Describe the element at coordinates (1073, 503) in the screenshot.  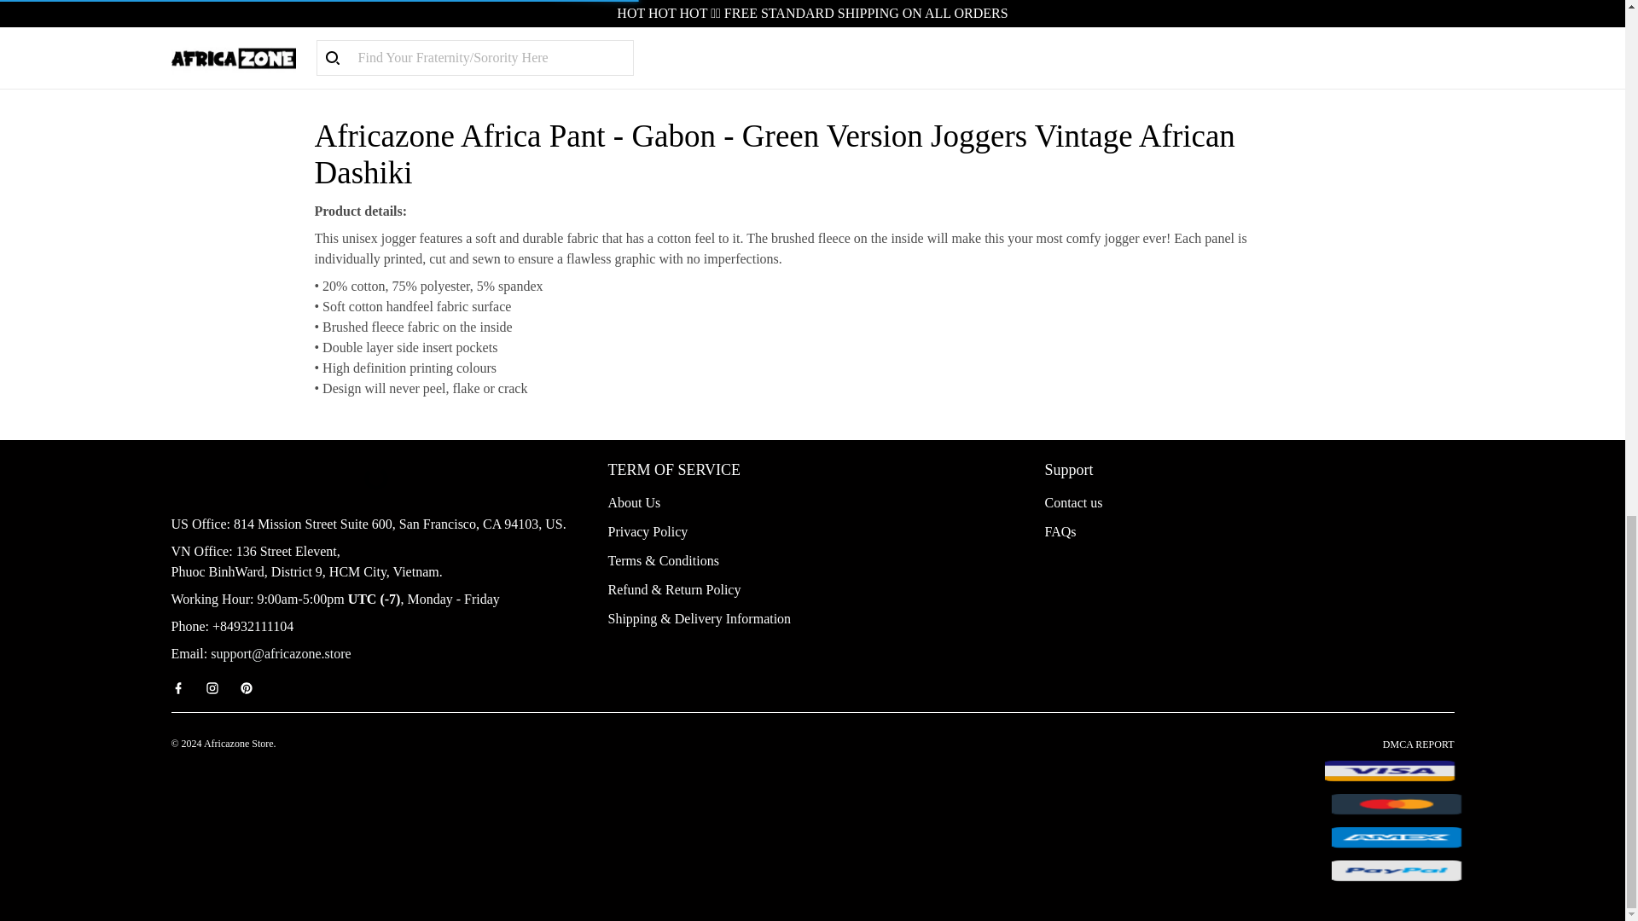
I see `Contact us` at that location.